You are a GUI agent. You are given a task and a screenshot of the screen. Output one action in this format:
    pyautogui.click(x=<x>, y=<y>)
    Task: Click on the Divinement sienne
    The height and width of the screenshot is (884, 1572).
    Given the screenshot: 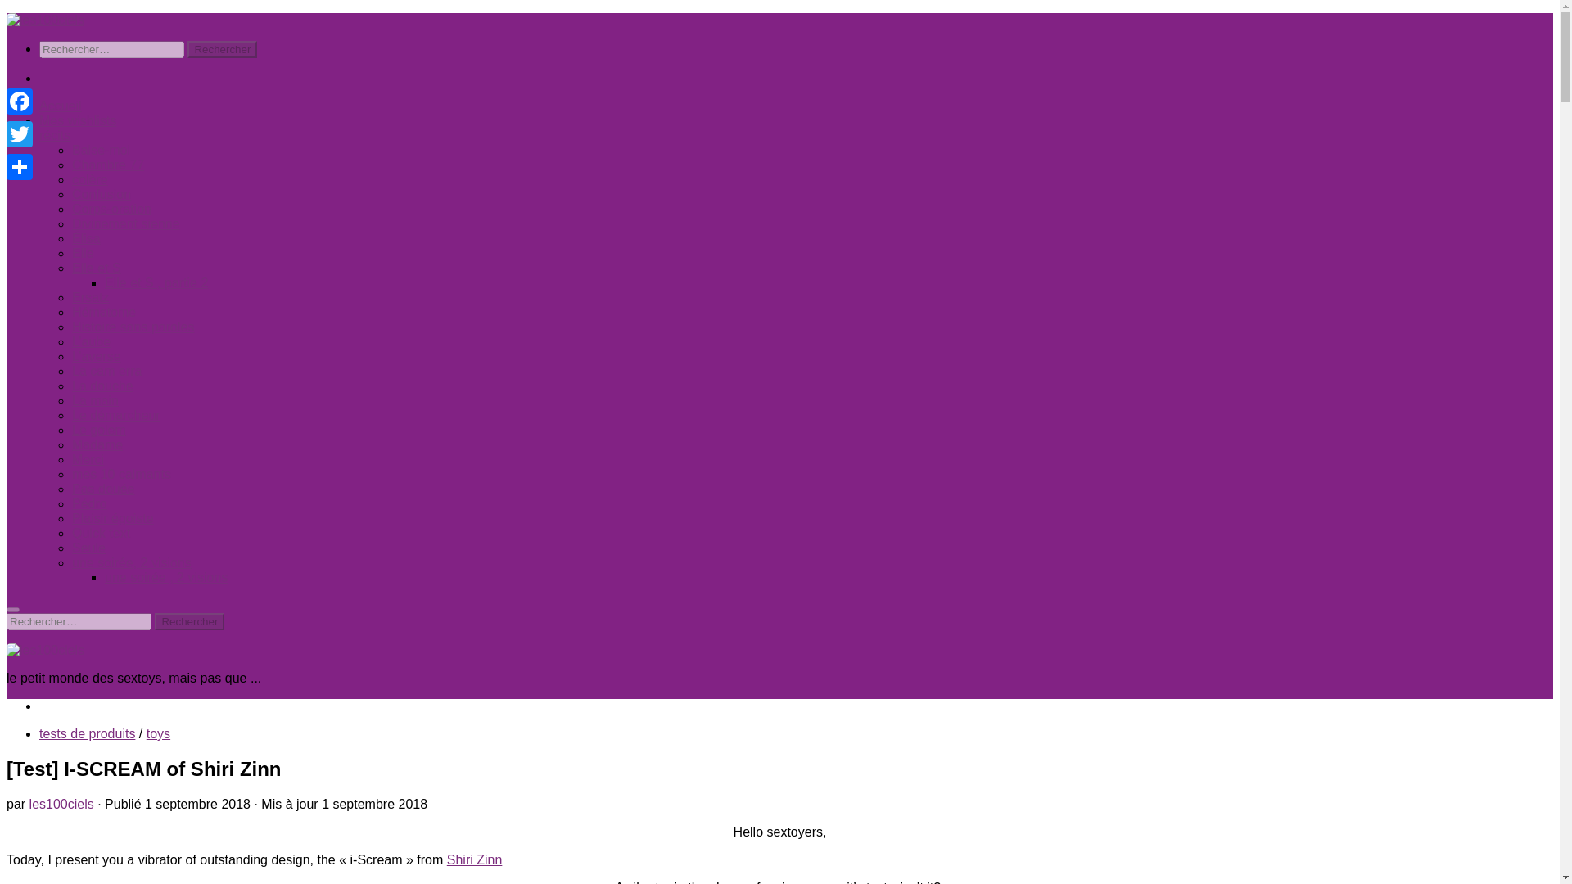 What is the action you would take?
    pyautogui.click(x=126, y=223)
    